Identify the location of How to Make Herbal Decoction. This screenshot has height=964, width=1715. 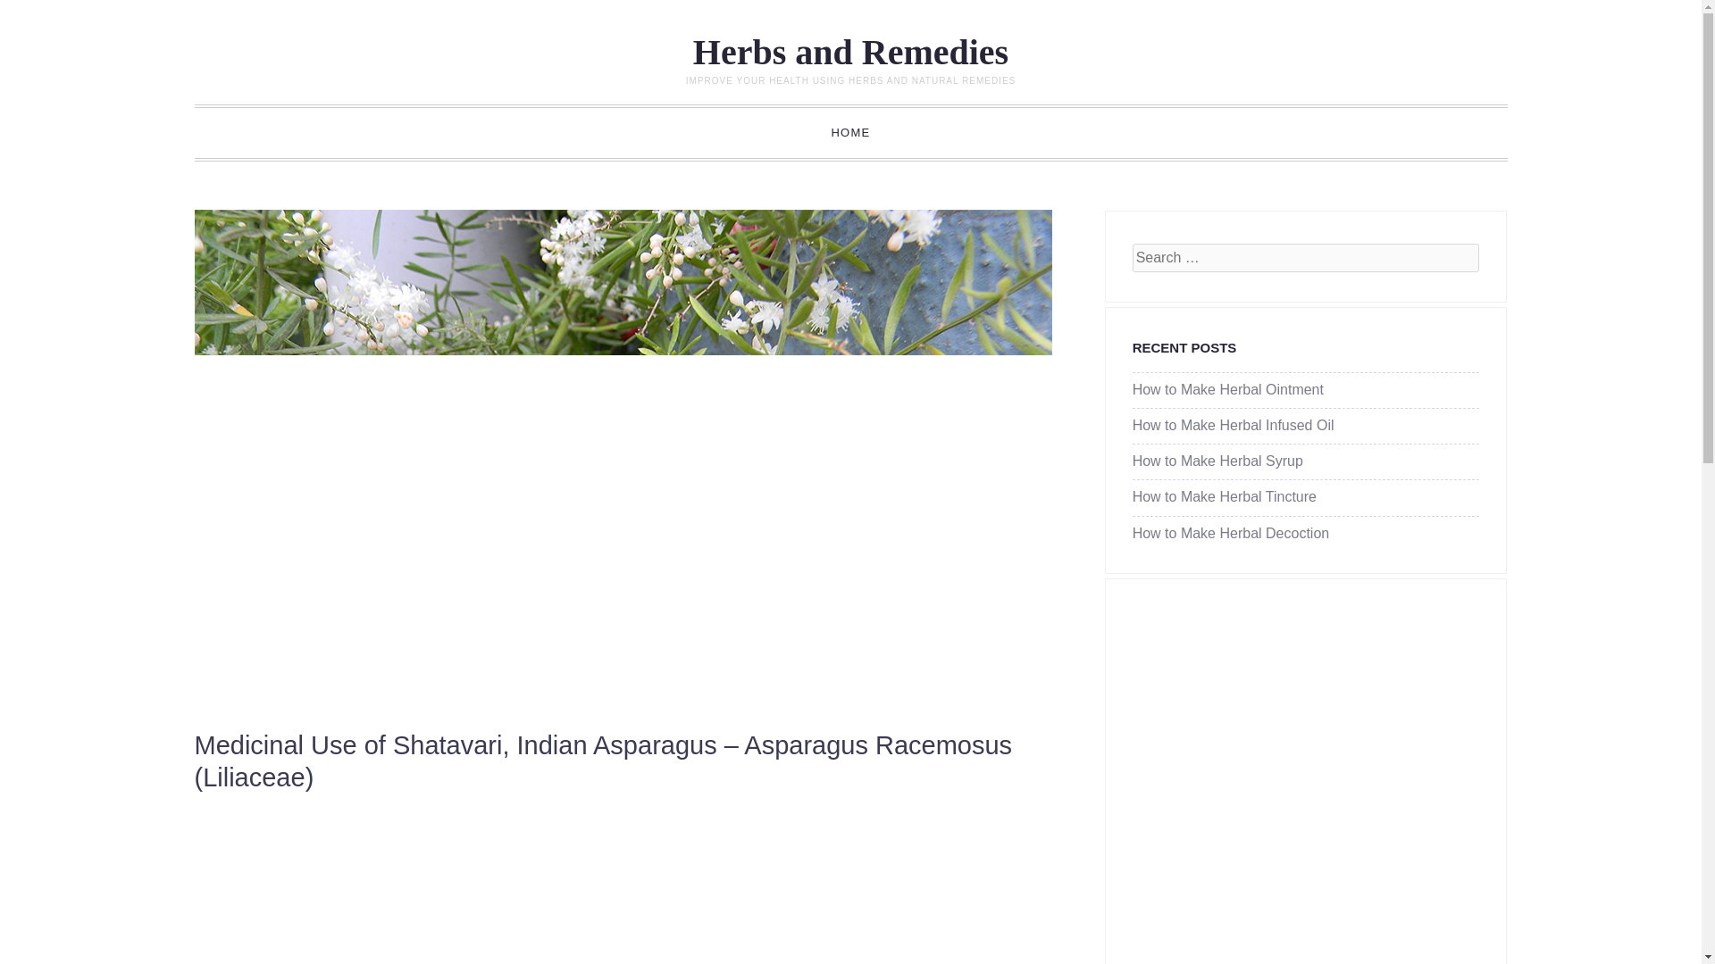
(1231, 532).